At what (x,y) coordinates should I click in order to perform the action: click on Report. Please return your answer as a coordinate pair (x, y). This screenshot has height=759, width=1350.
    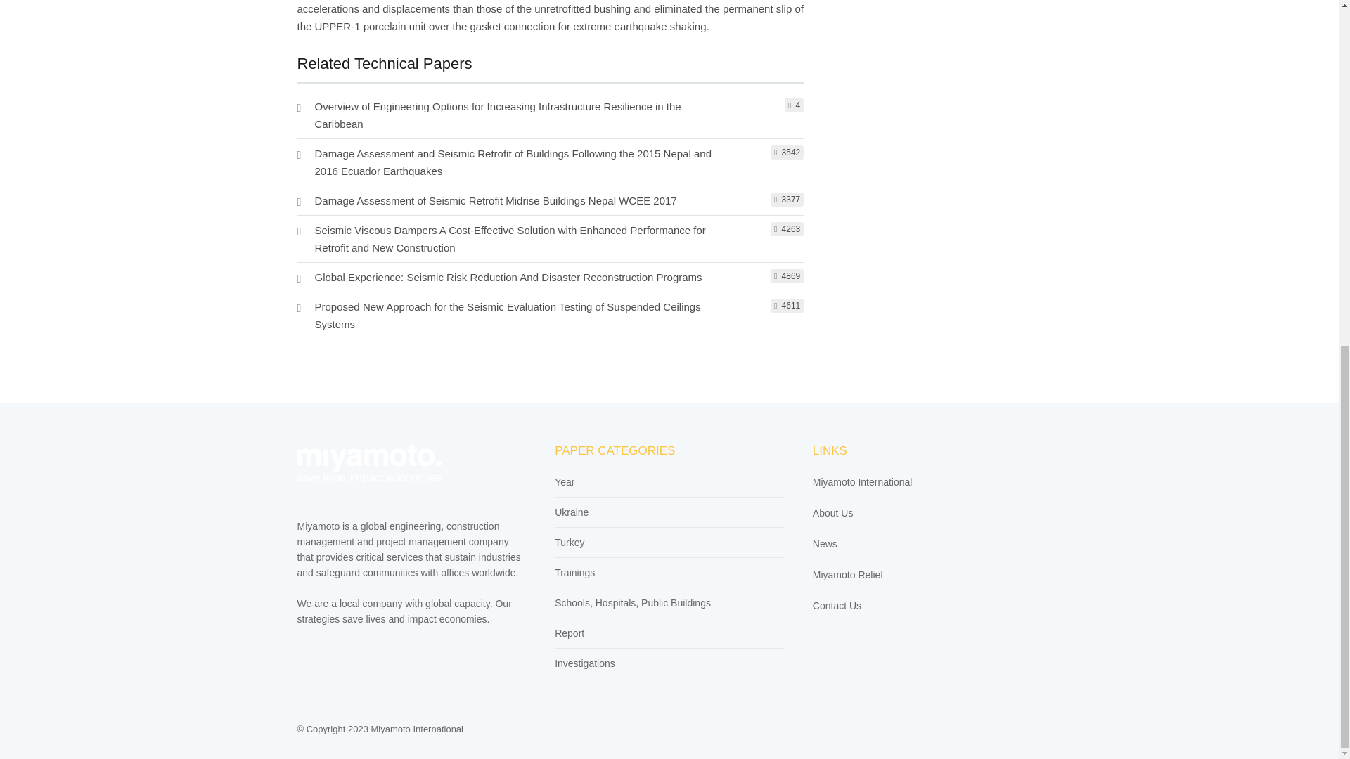
    Looking at the image, I should click on (570, 633).